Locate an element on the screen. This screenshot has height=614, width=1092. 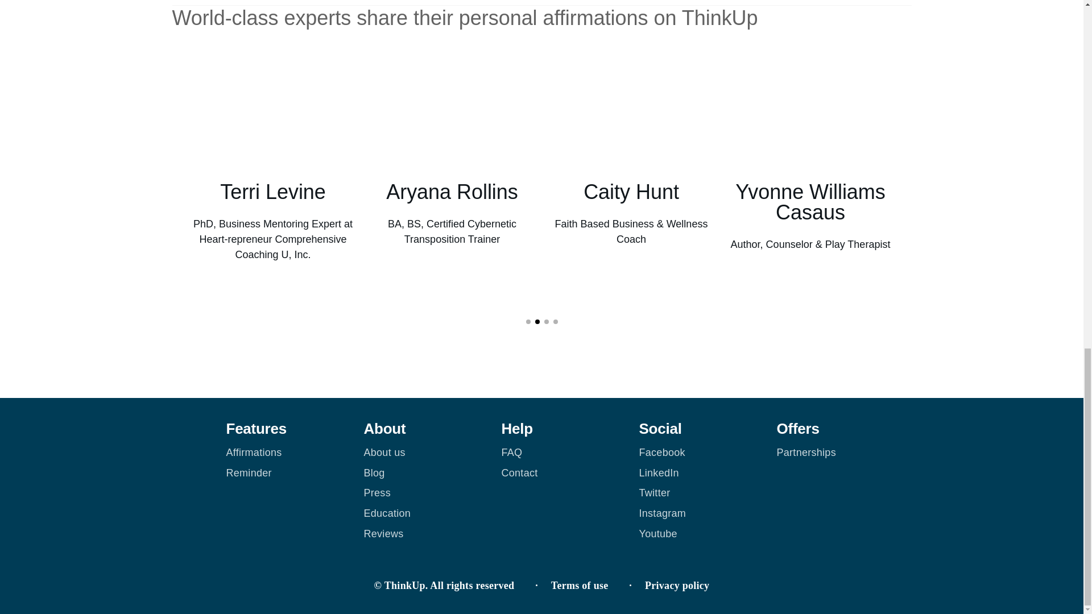
2 is located at coordinates (537, 322).